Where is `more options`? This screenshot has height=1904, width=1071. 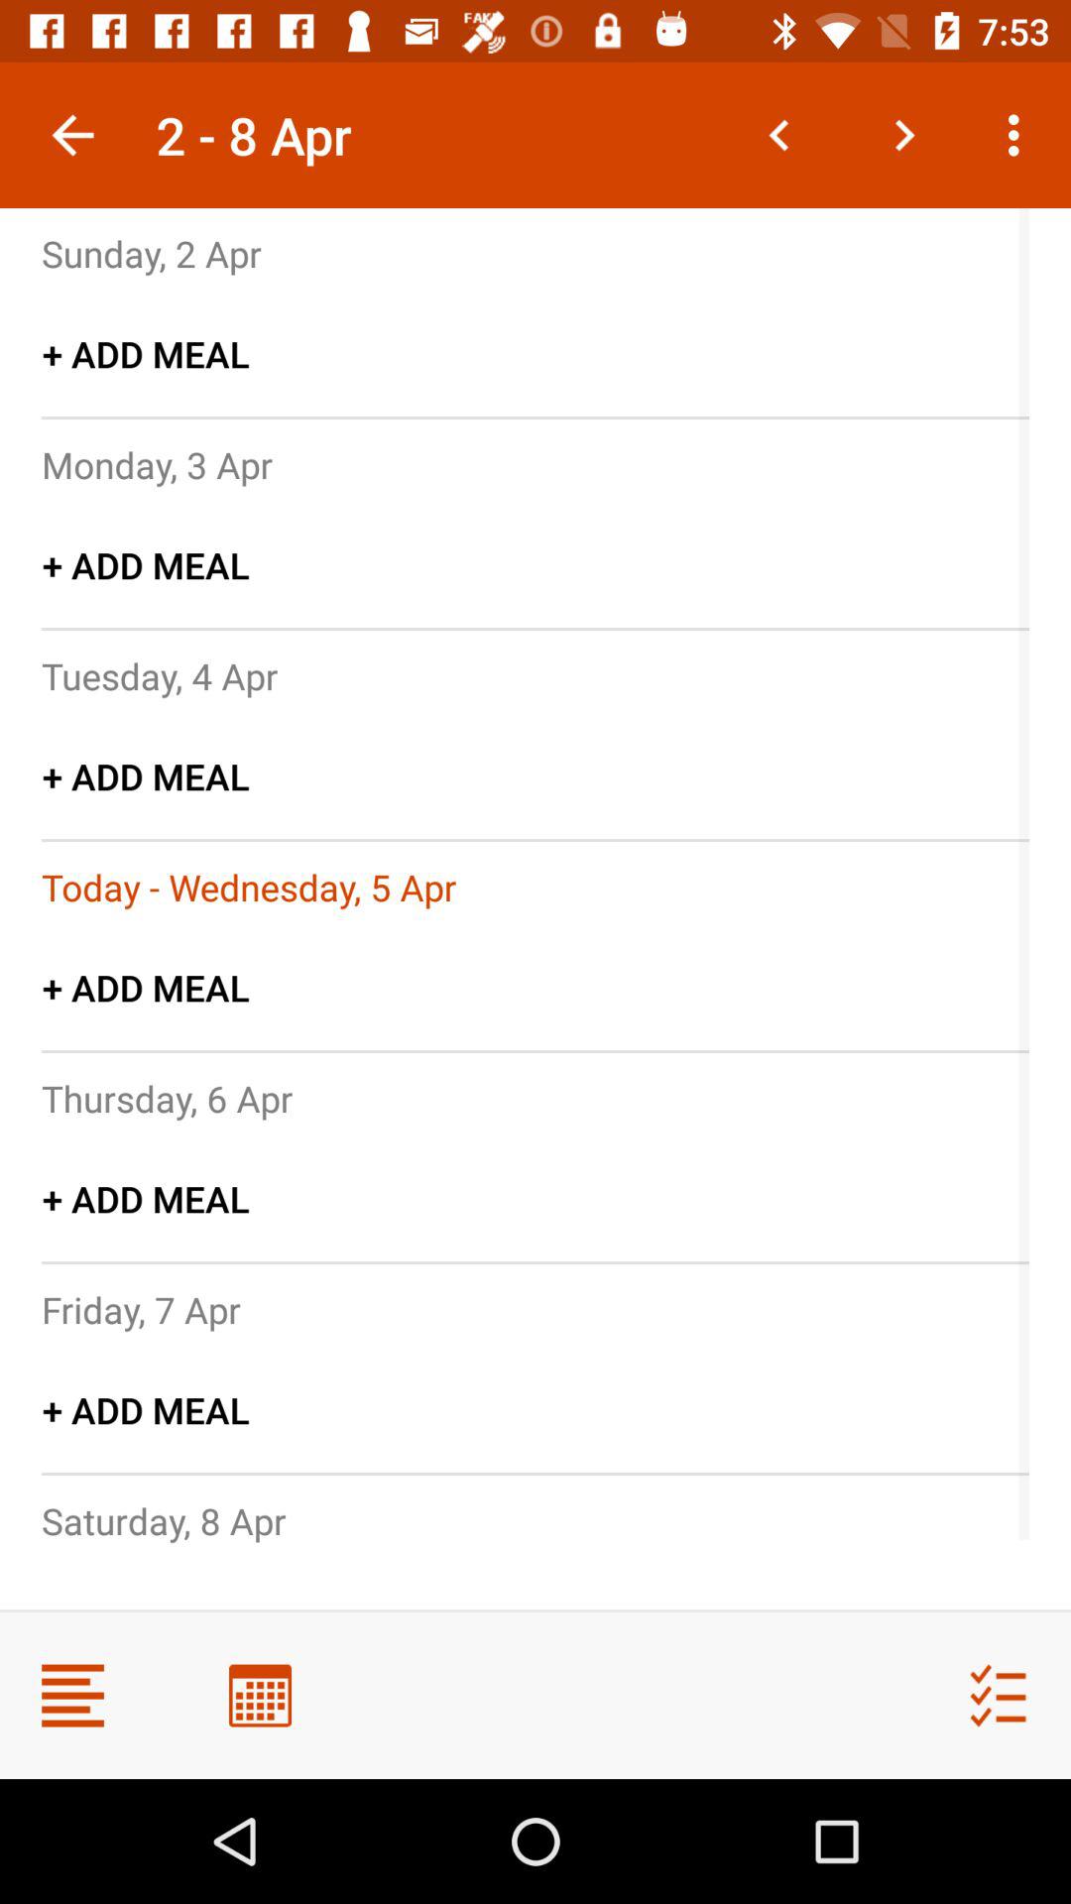
more options is located at coordinates (73, 1696).